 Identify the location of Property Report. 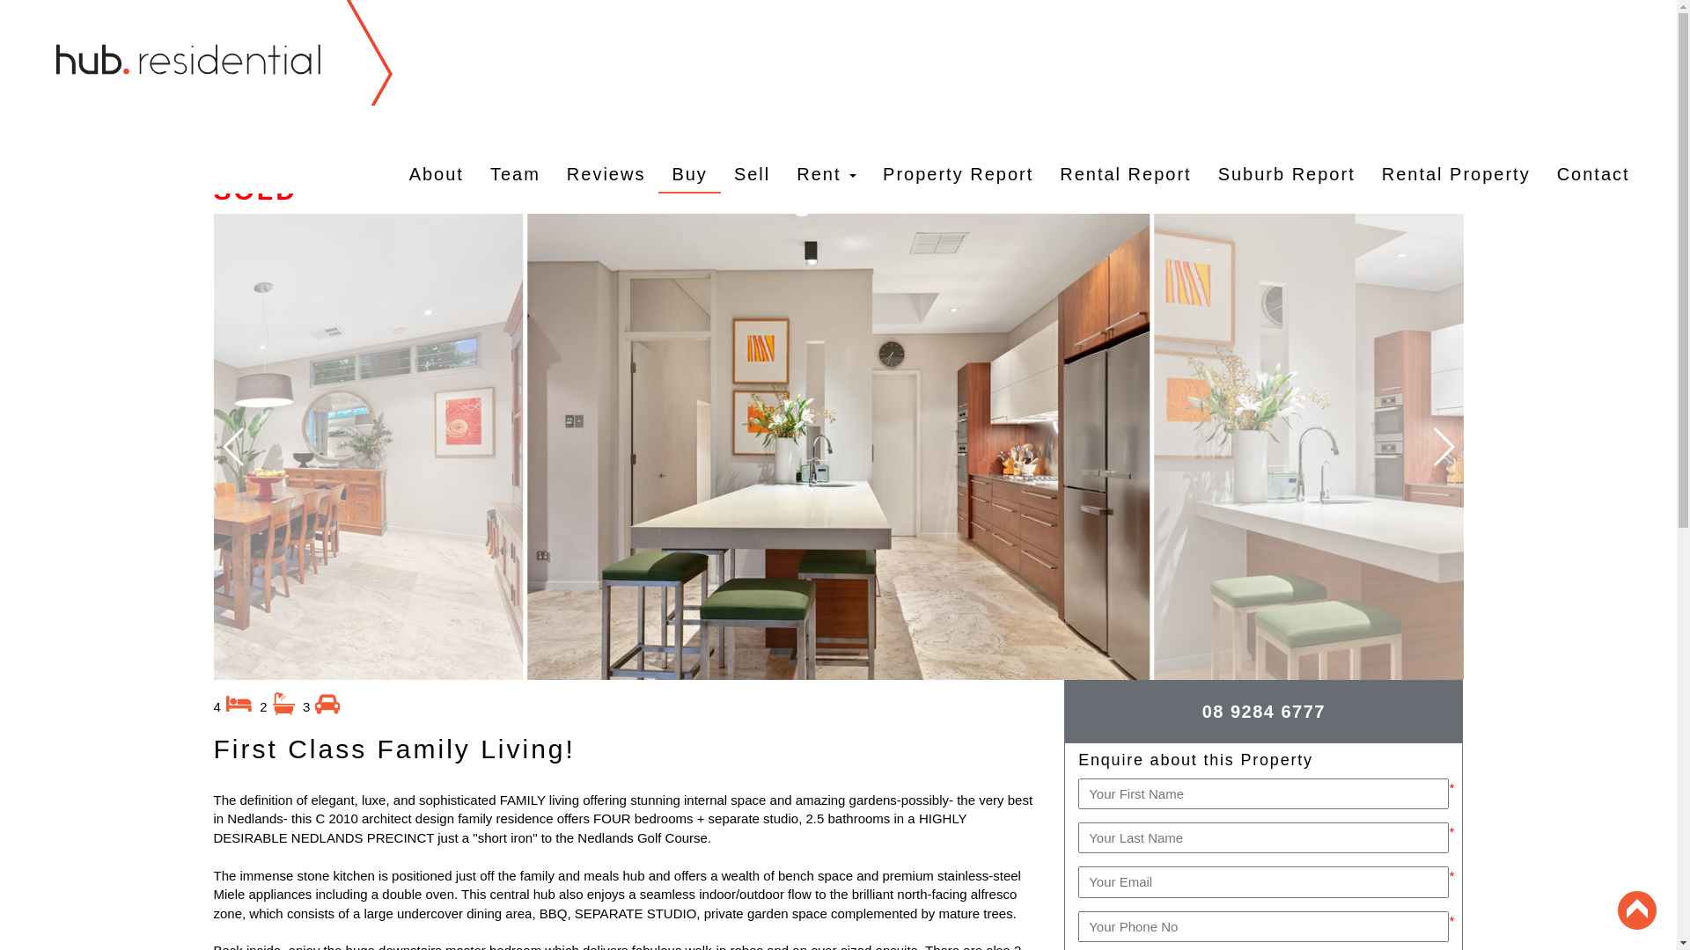
(958, 150).